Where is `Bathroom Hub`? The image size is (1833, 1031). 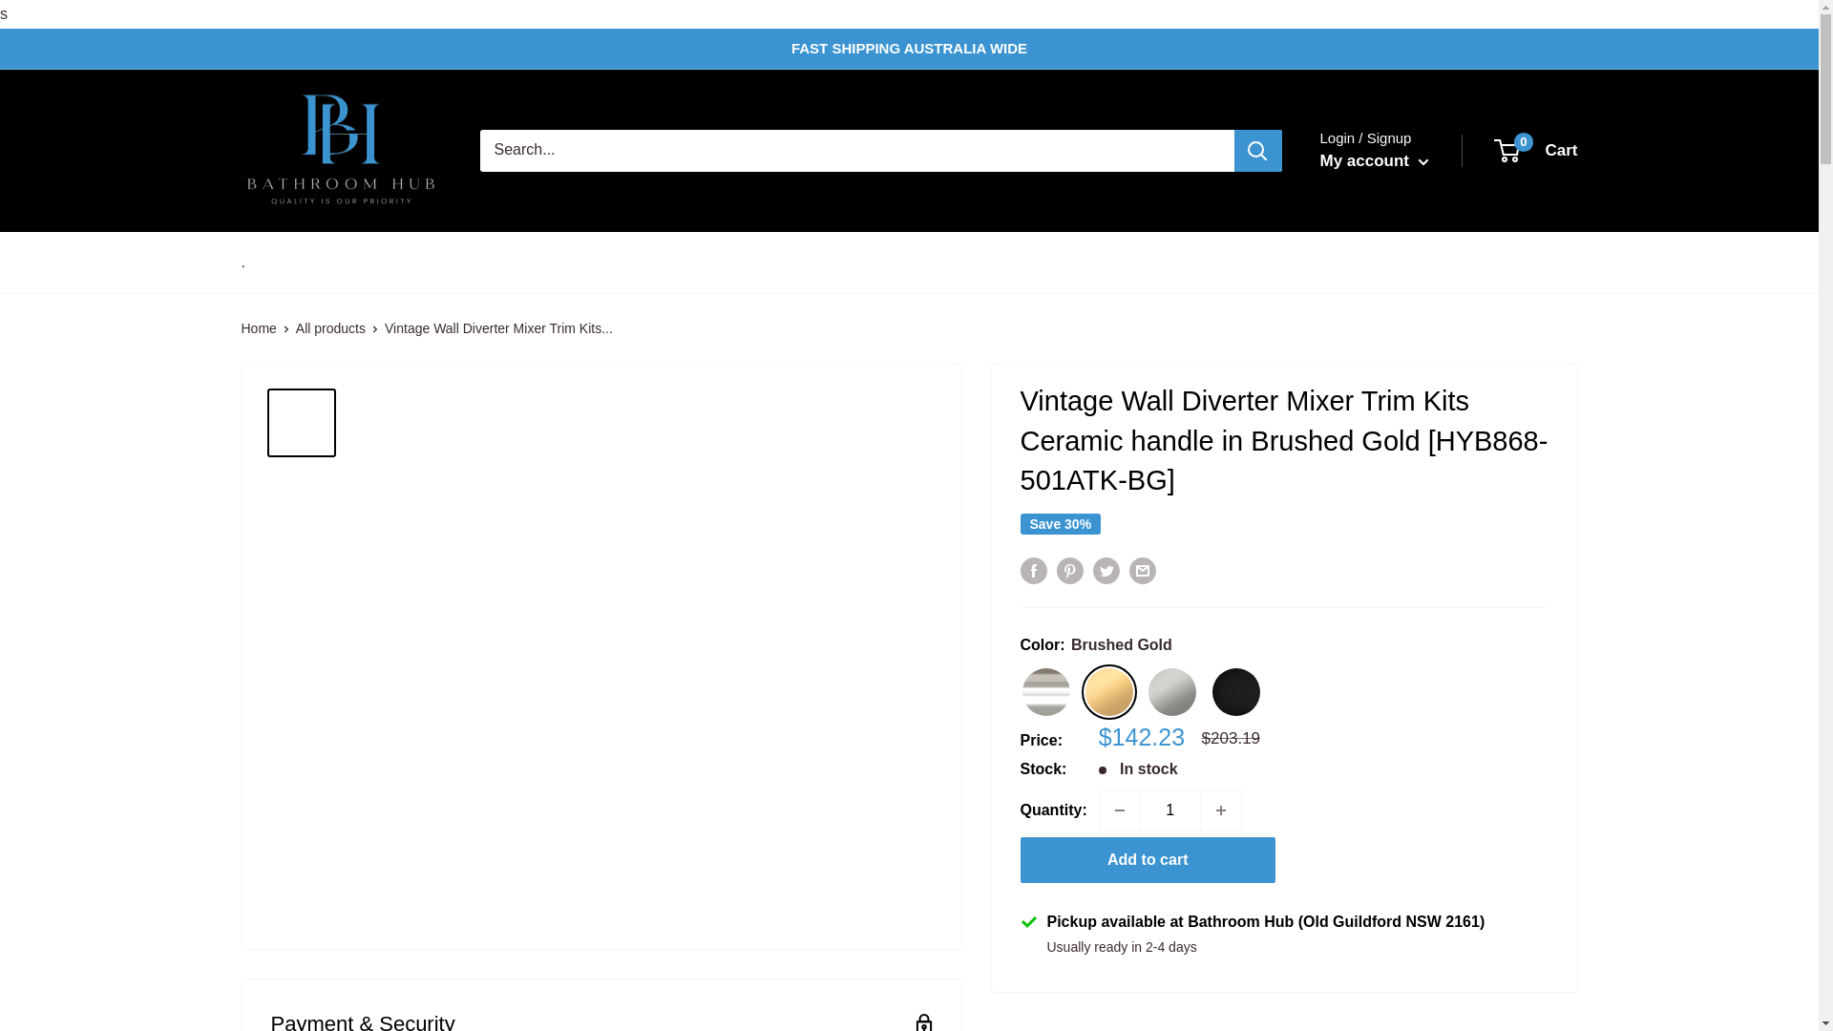
Bathroom Hub is located at coordinates (340, 150).